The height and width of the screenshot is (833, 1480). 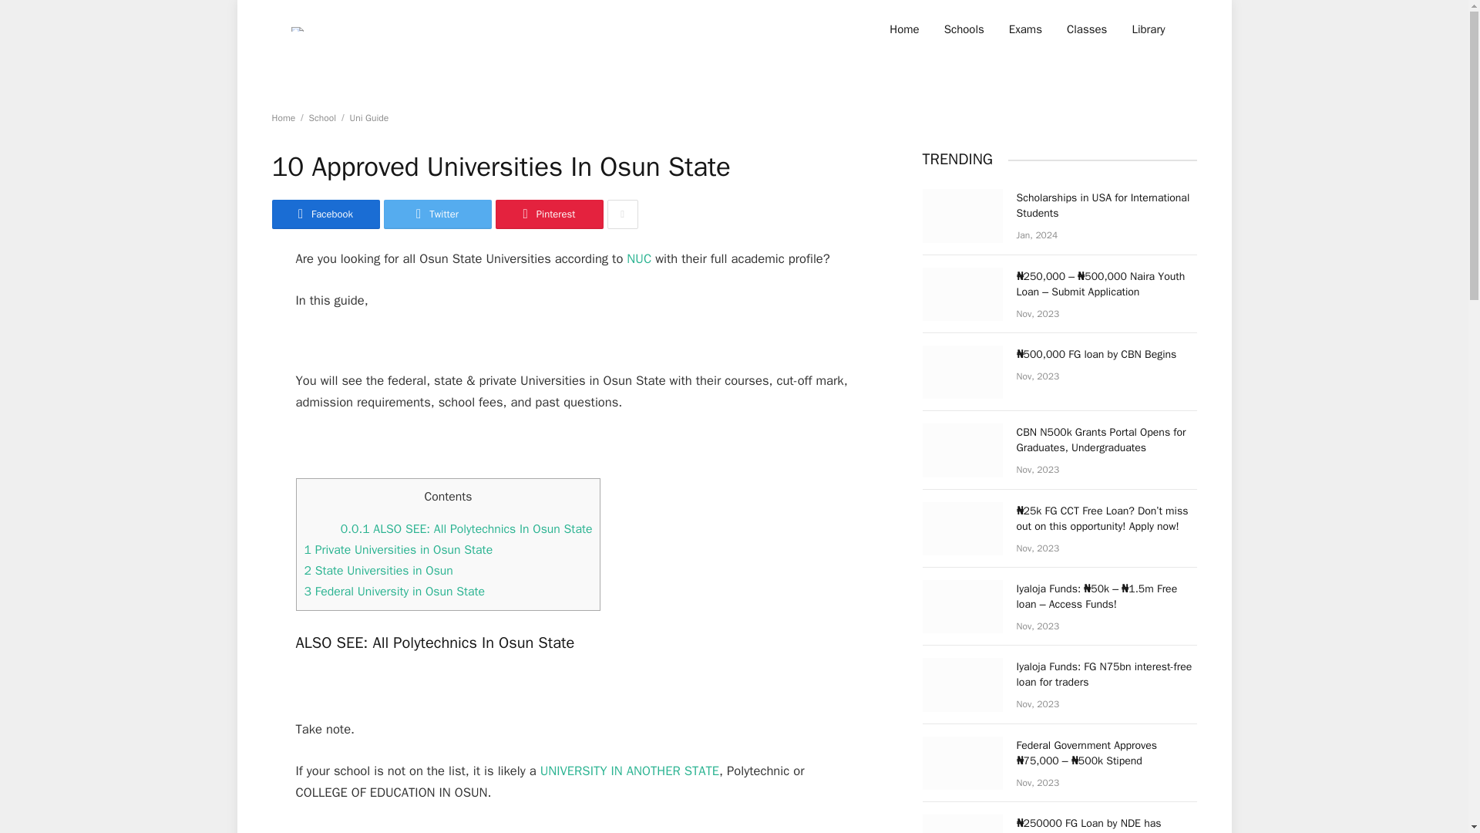 I want to click on Twitter, so click(x=437, y=214).